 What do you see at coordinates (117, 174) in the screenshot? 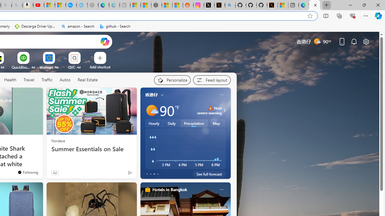
I see `You're following The Weather Channel` at bounding box center [117, 174].